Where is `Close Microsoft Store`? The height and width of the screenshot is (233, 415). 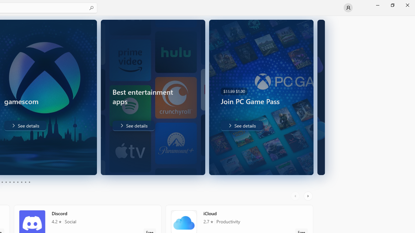 Close Microsoft Store is located at coordinates (407, 5).